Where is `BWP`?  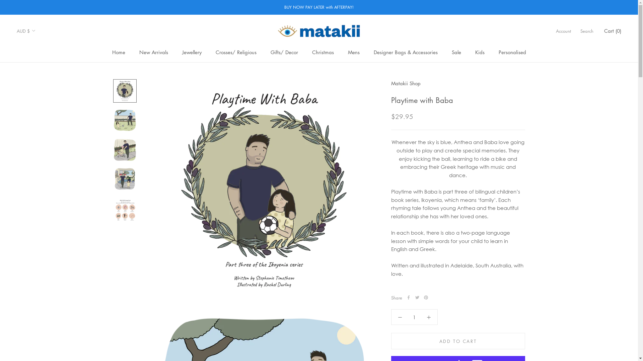
BWP is located at coordinates (37, 215).